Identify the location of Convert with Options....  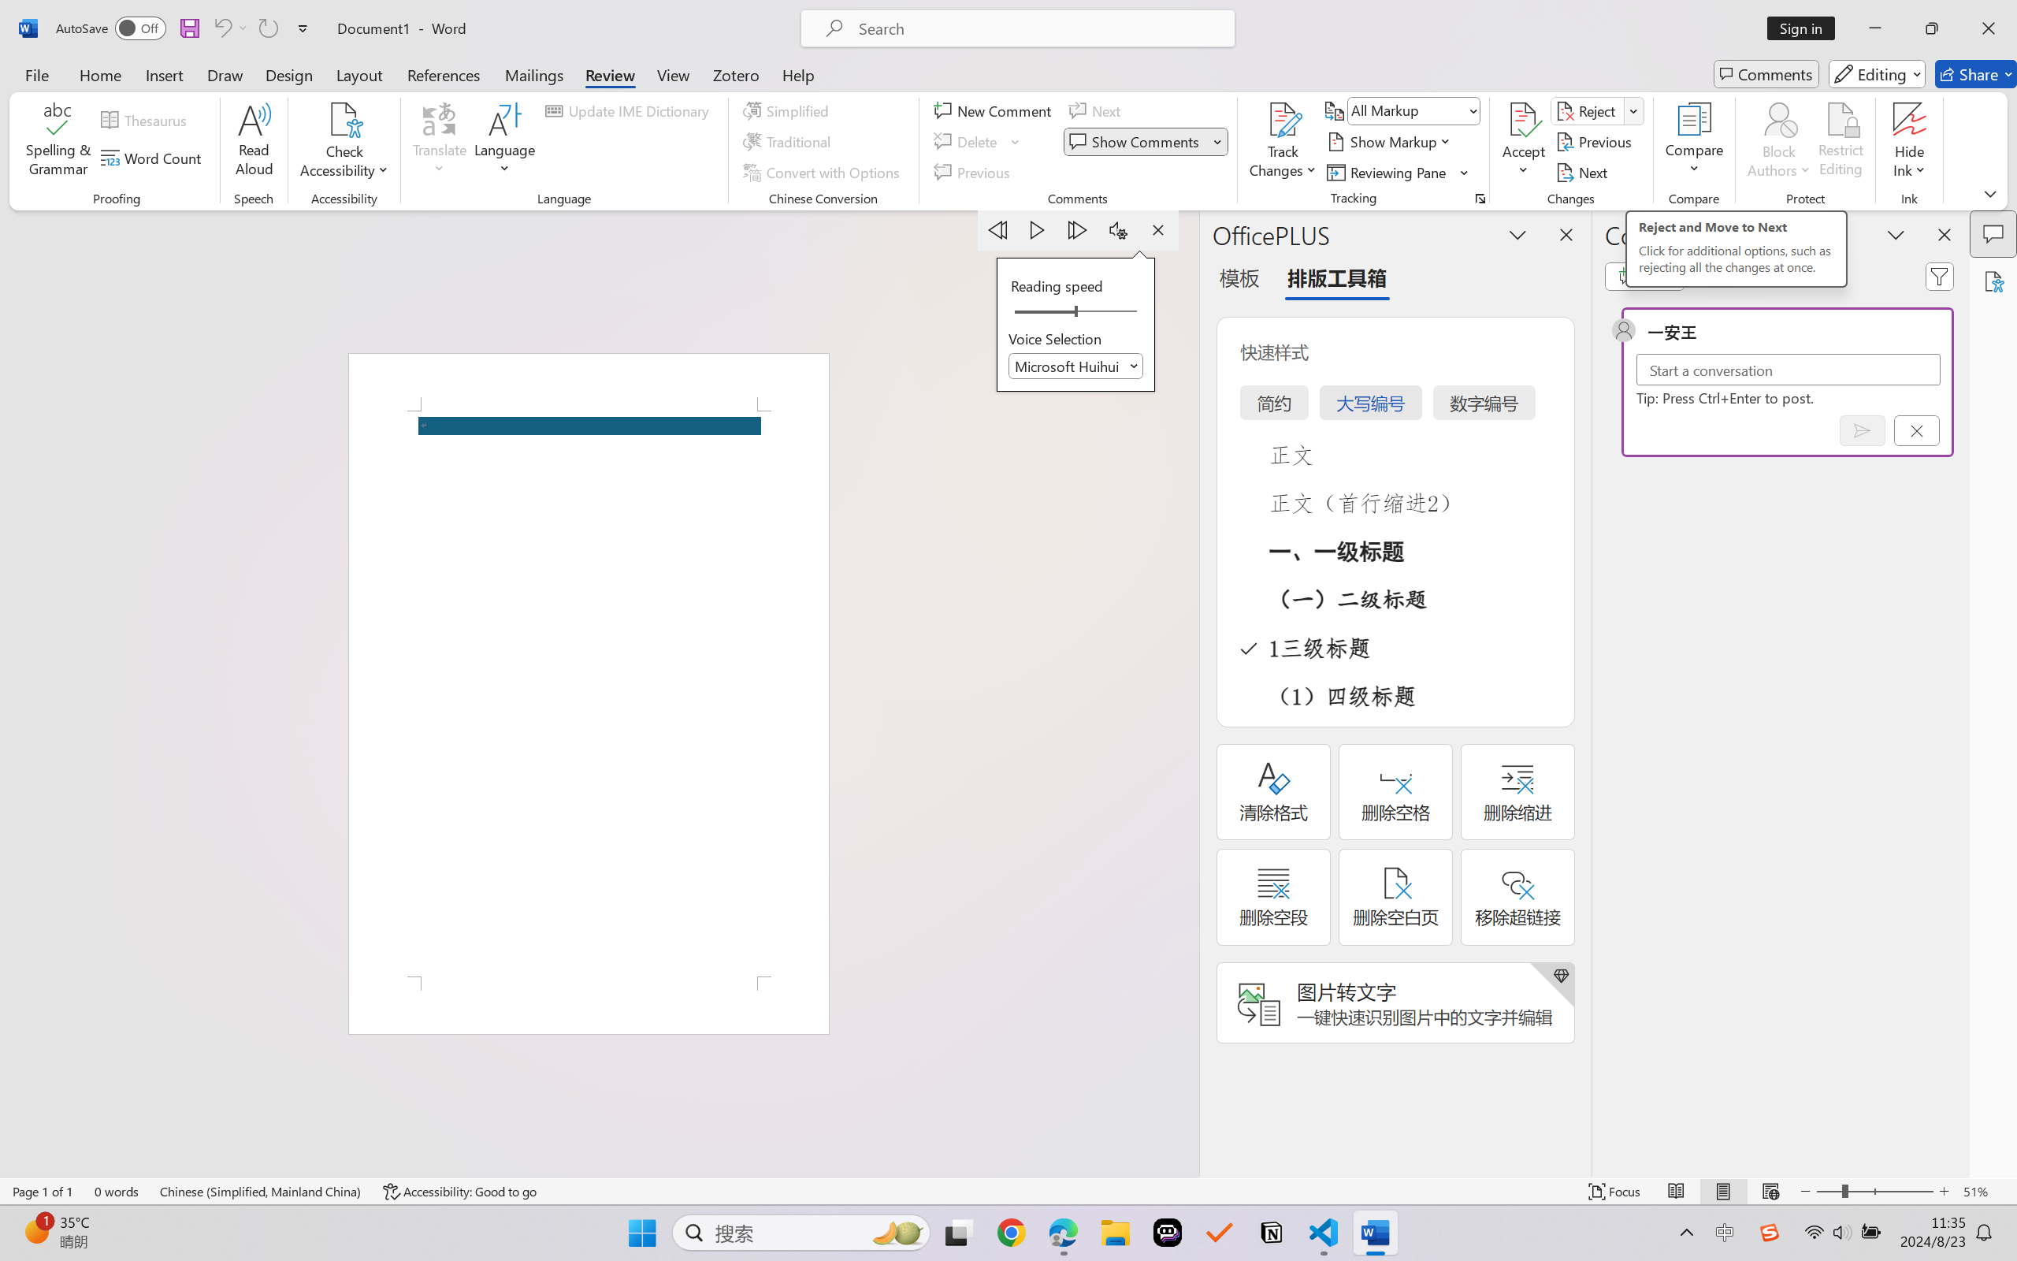
(823, 172).